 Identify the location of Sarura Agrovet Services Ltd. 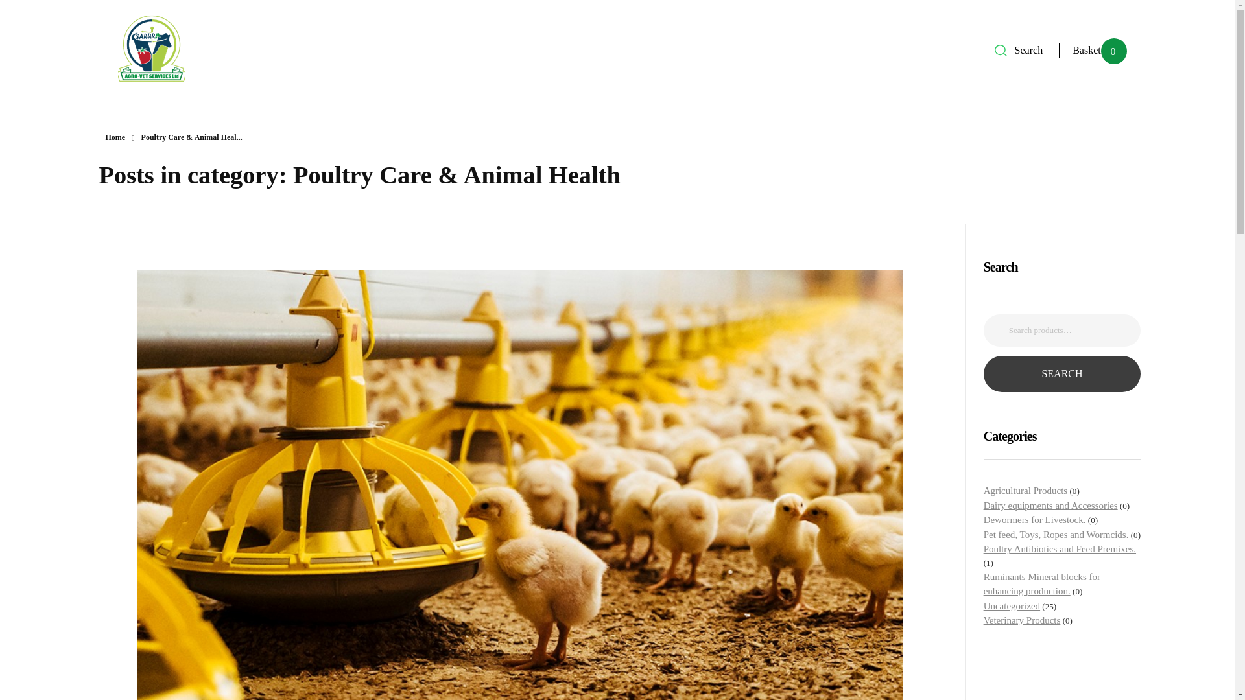
(151, 48).